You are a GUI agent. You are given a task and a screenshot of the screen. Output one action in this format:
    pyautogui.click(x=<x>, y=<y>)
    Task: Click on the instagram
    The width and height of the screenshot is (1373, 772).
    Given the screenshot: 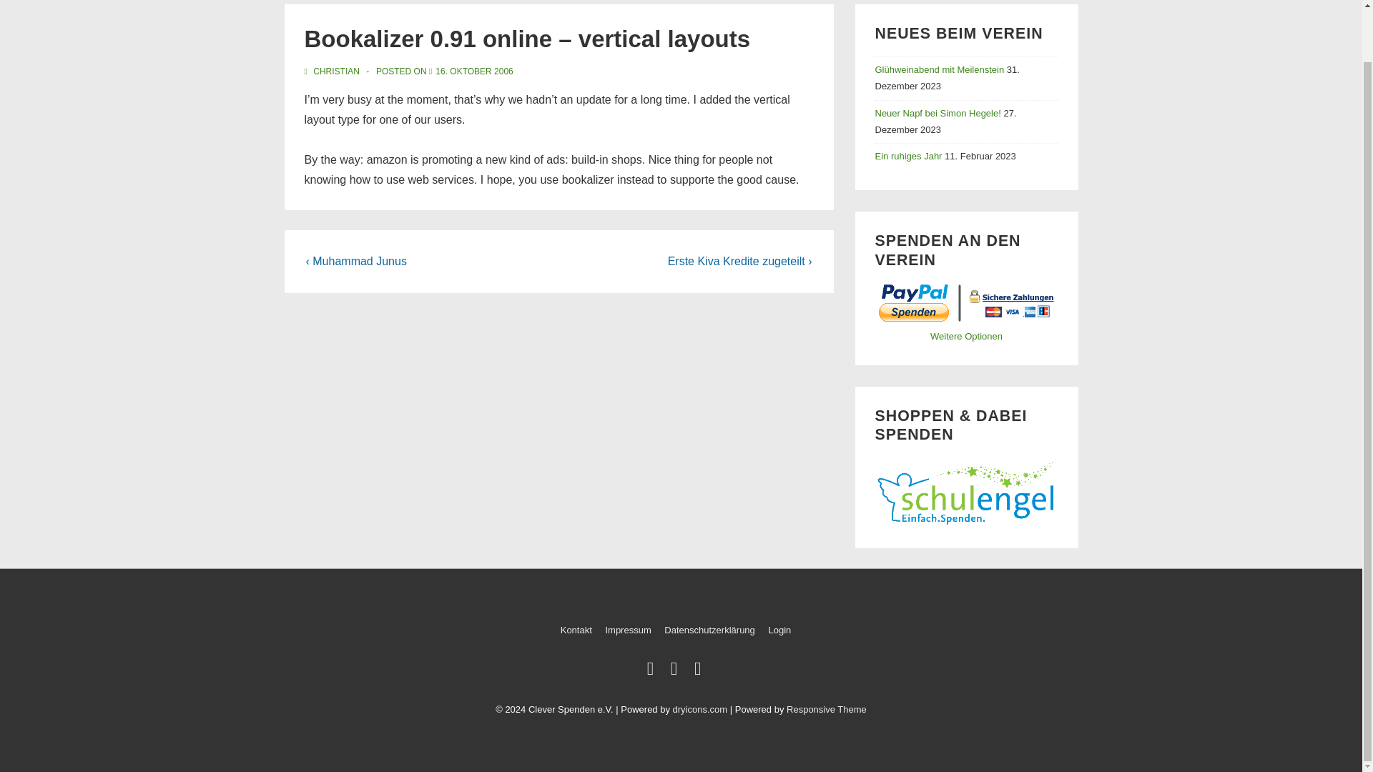 What is the action you would take?
    pyautogui.click(x=699, y=672)
    